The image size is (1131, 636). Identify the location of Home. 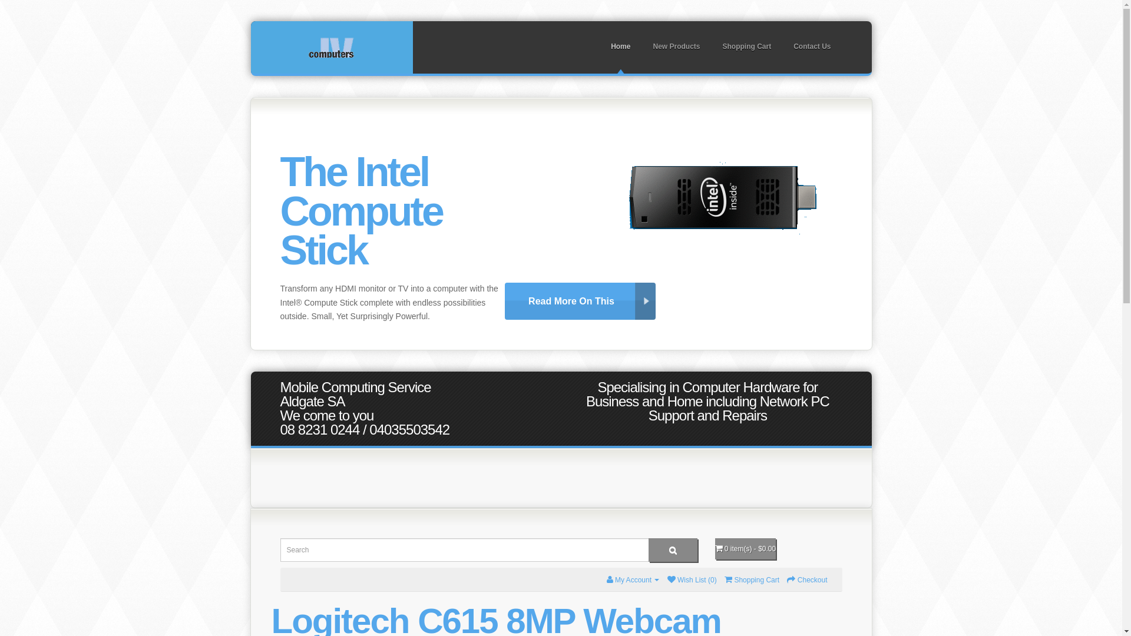
(620, 47).